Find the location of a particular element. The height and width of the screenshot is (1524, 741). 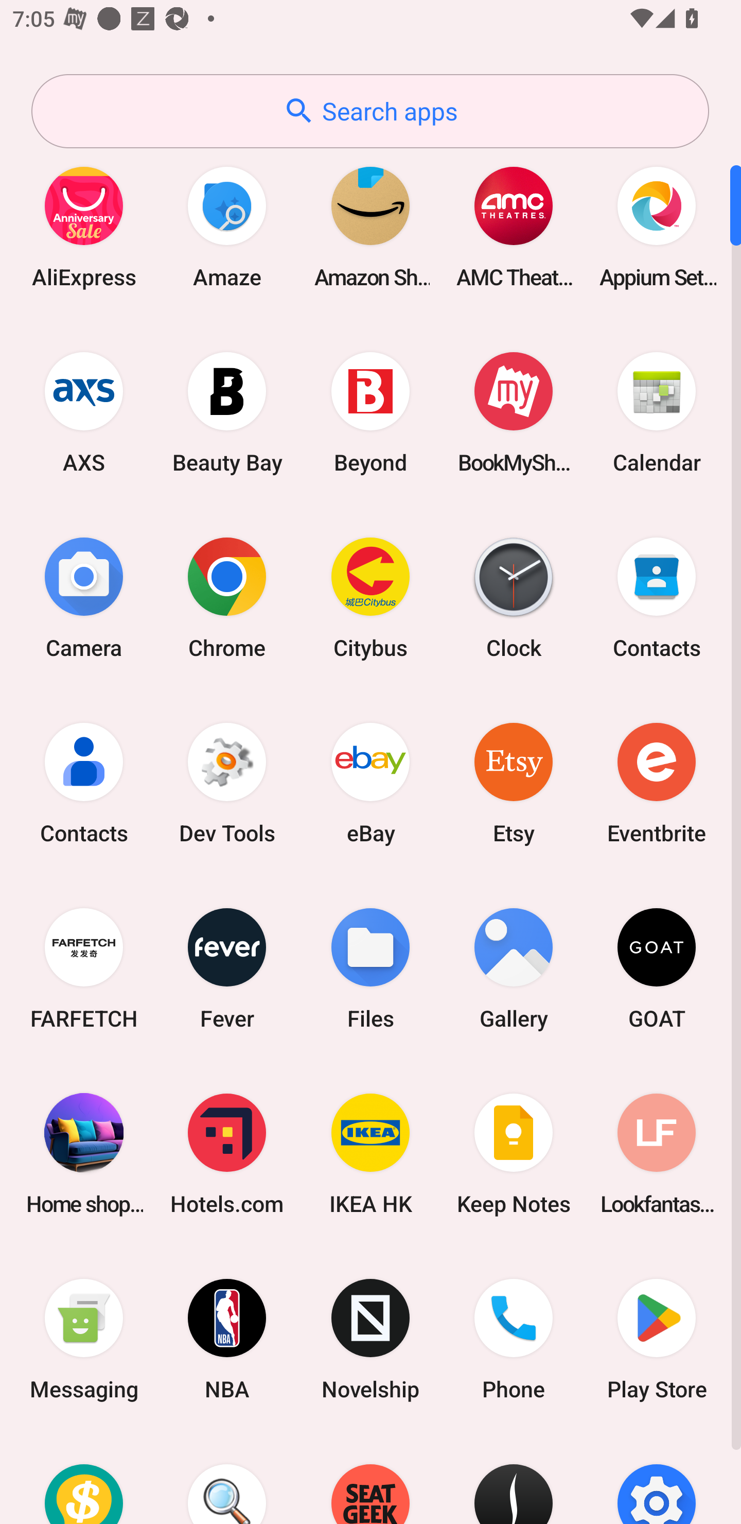

Amazon Shopping is located at coordinates (370, 227).